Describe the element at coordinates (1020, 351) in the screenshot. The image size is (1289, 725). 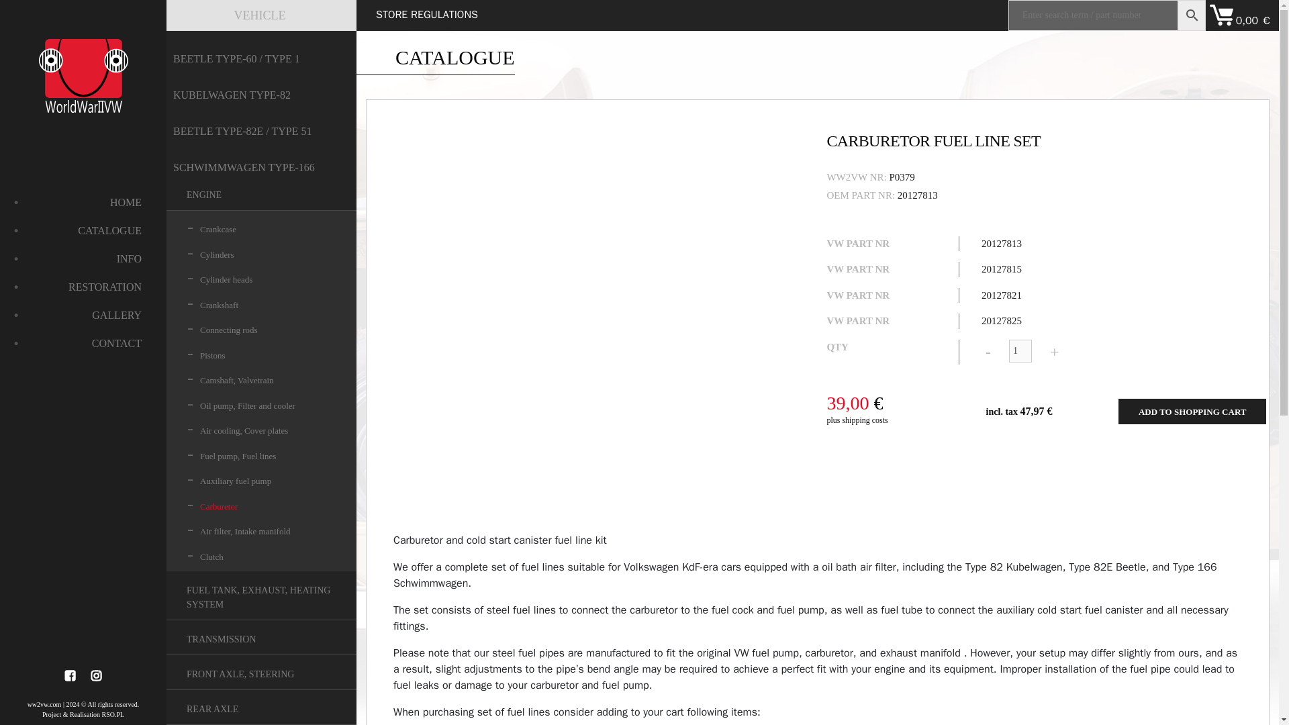
I see `1` at that location.